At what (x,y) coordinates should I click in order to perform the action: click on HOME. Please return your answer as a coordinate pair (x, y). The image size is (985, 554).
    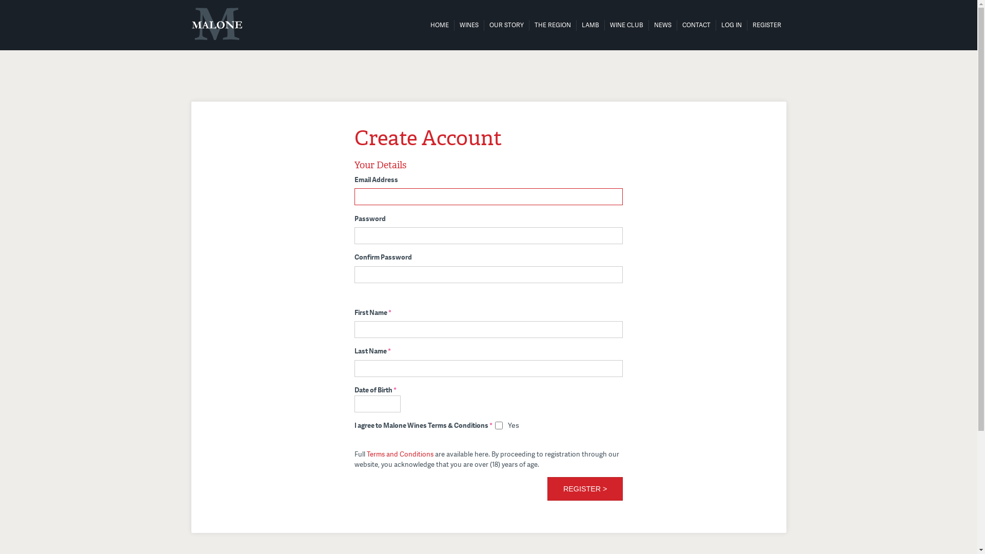
    Looking at the image, I should click on (439, 25).